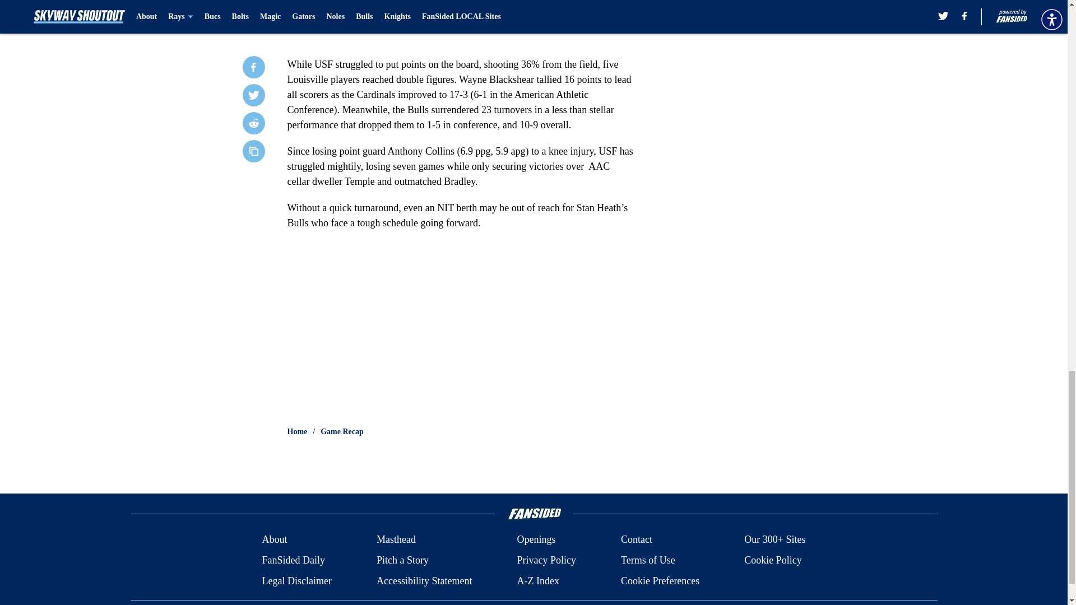  What do you see at coordinates (773, 560) in the screenshot?
I see `Cookie Policy` at bounding box center [773, 560].